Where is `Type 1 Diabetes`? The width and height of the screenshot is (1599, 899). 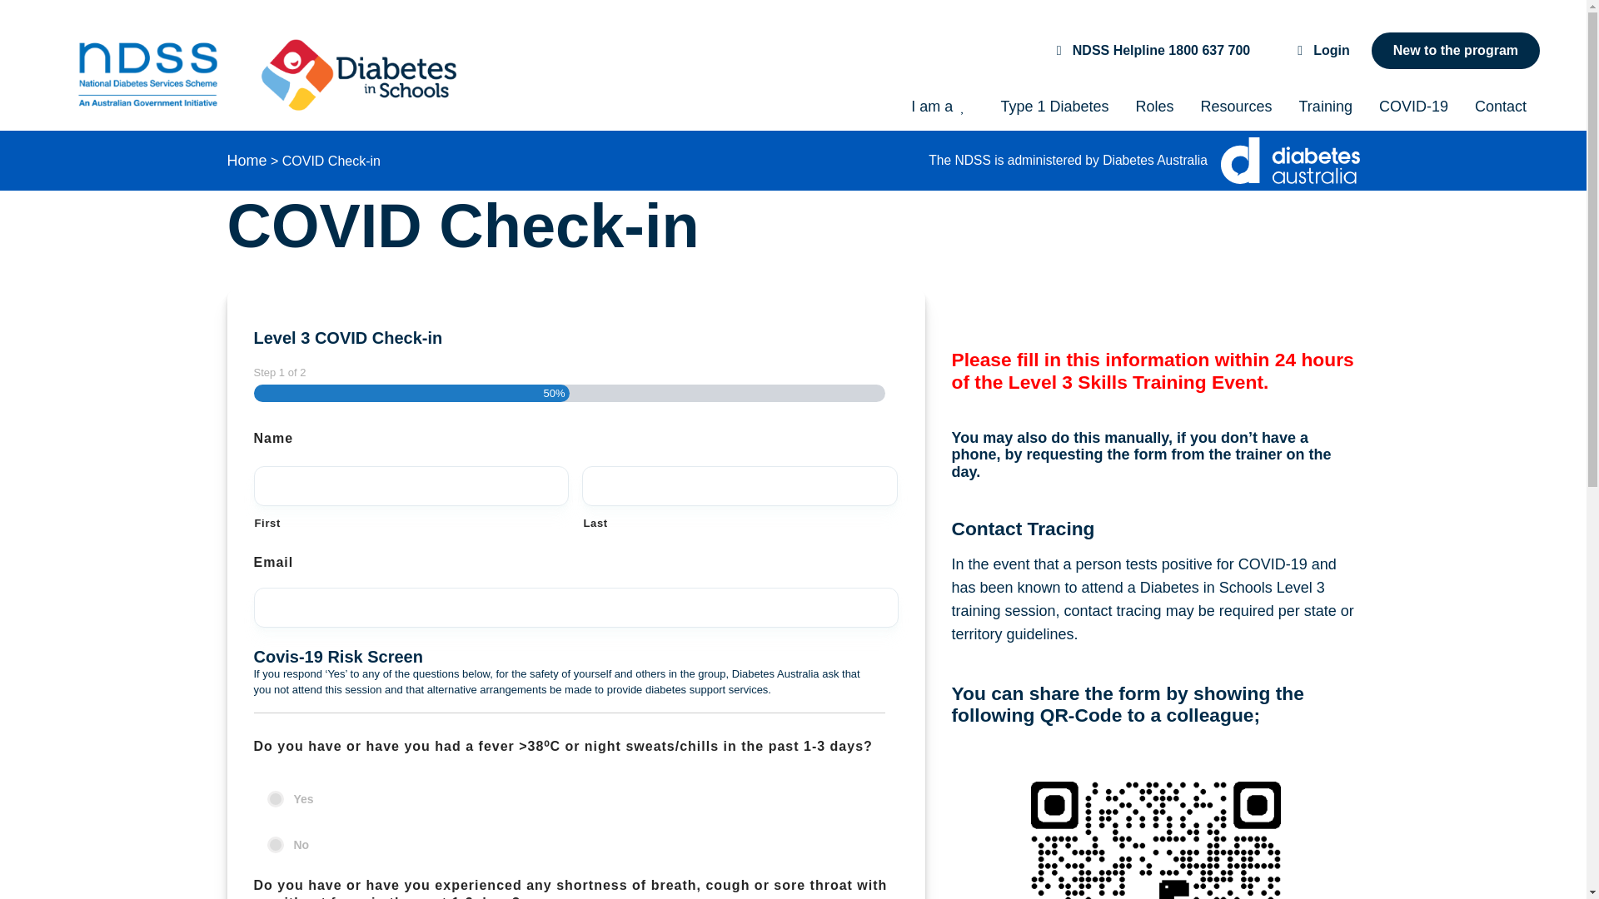
Type 1 Diabetes is located at coordinates (1054, 107).